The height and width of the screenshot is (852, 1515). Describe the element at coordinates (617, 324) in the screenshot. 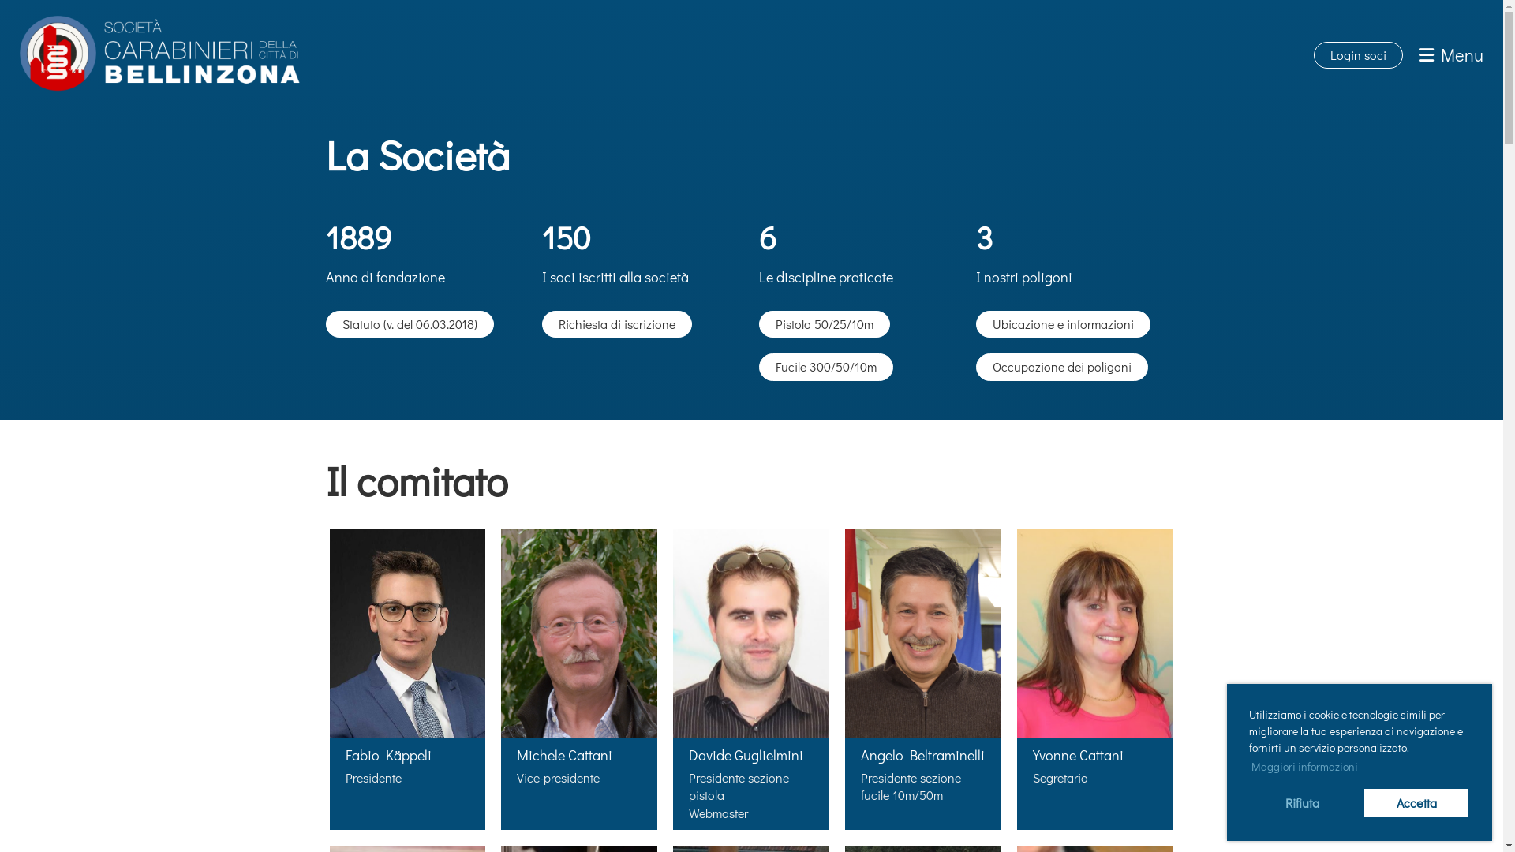

I see `Richiesta di iscrizione` at that location.